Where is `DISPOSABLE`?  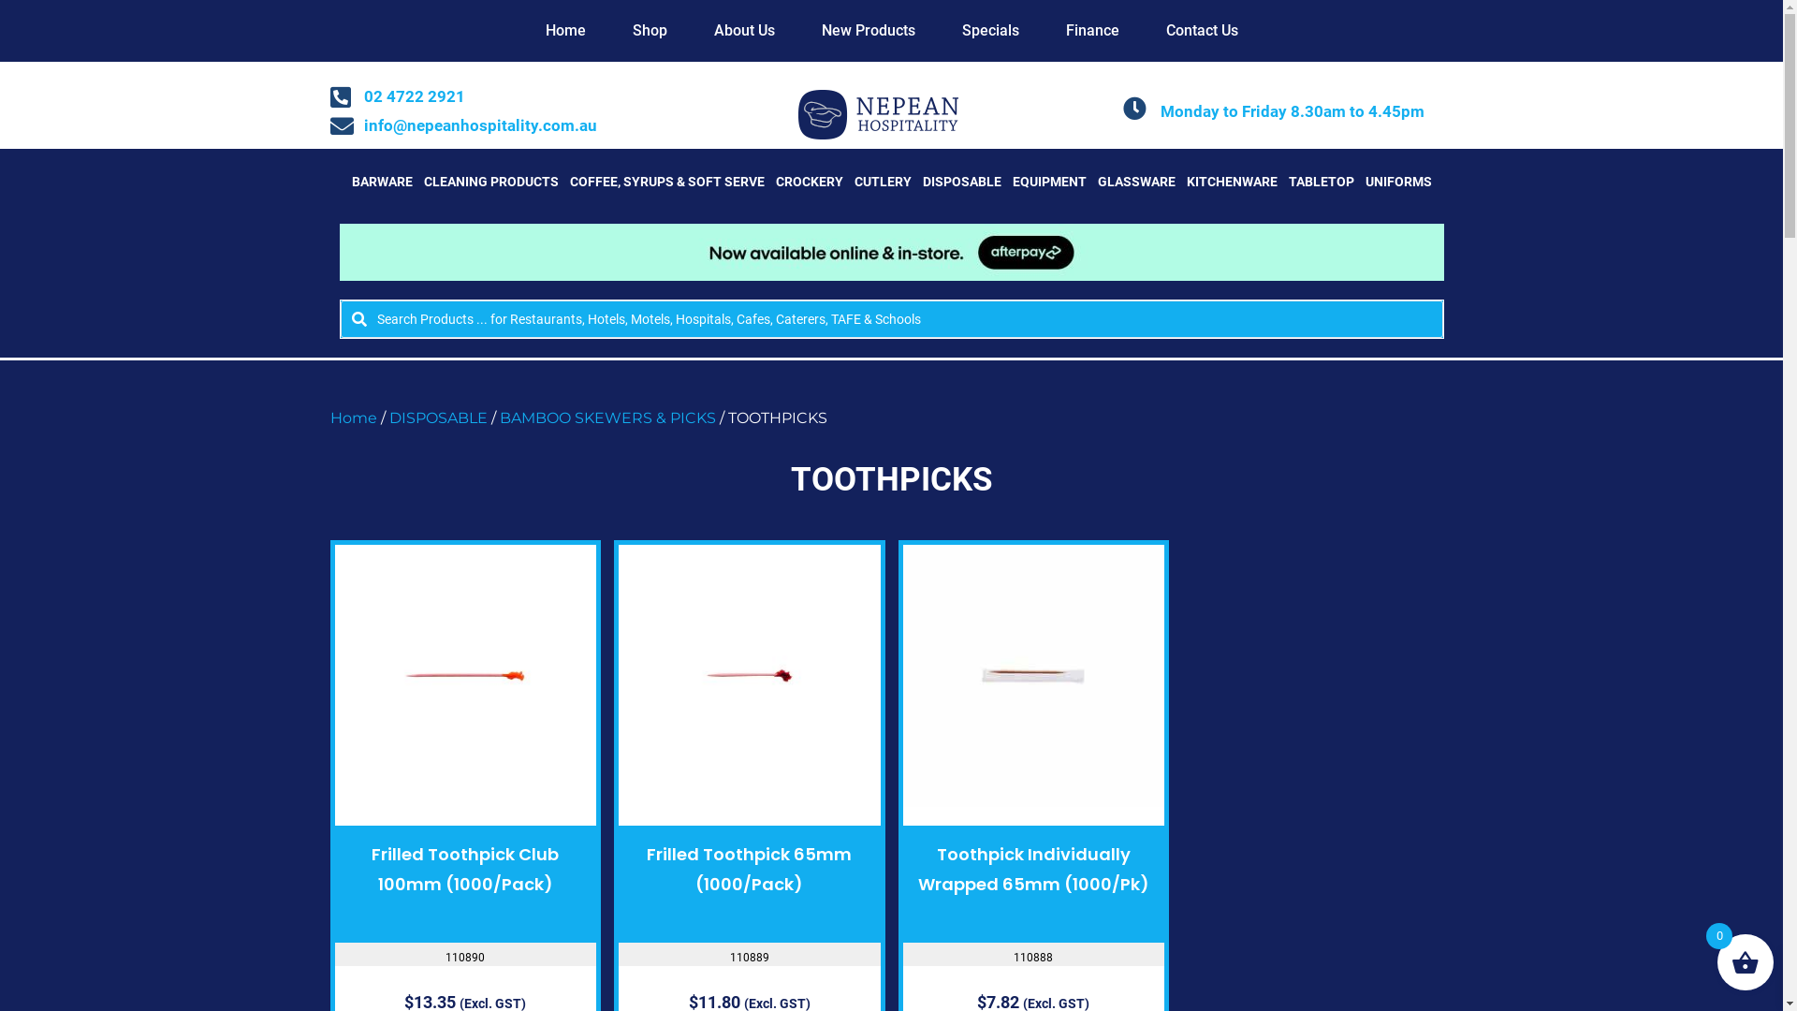 DISPOSABLE is located at coordinates (438, 418).